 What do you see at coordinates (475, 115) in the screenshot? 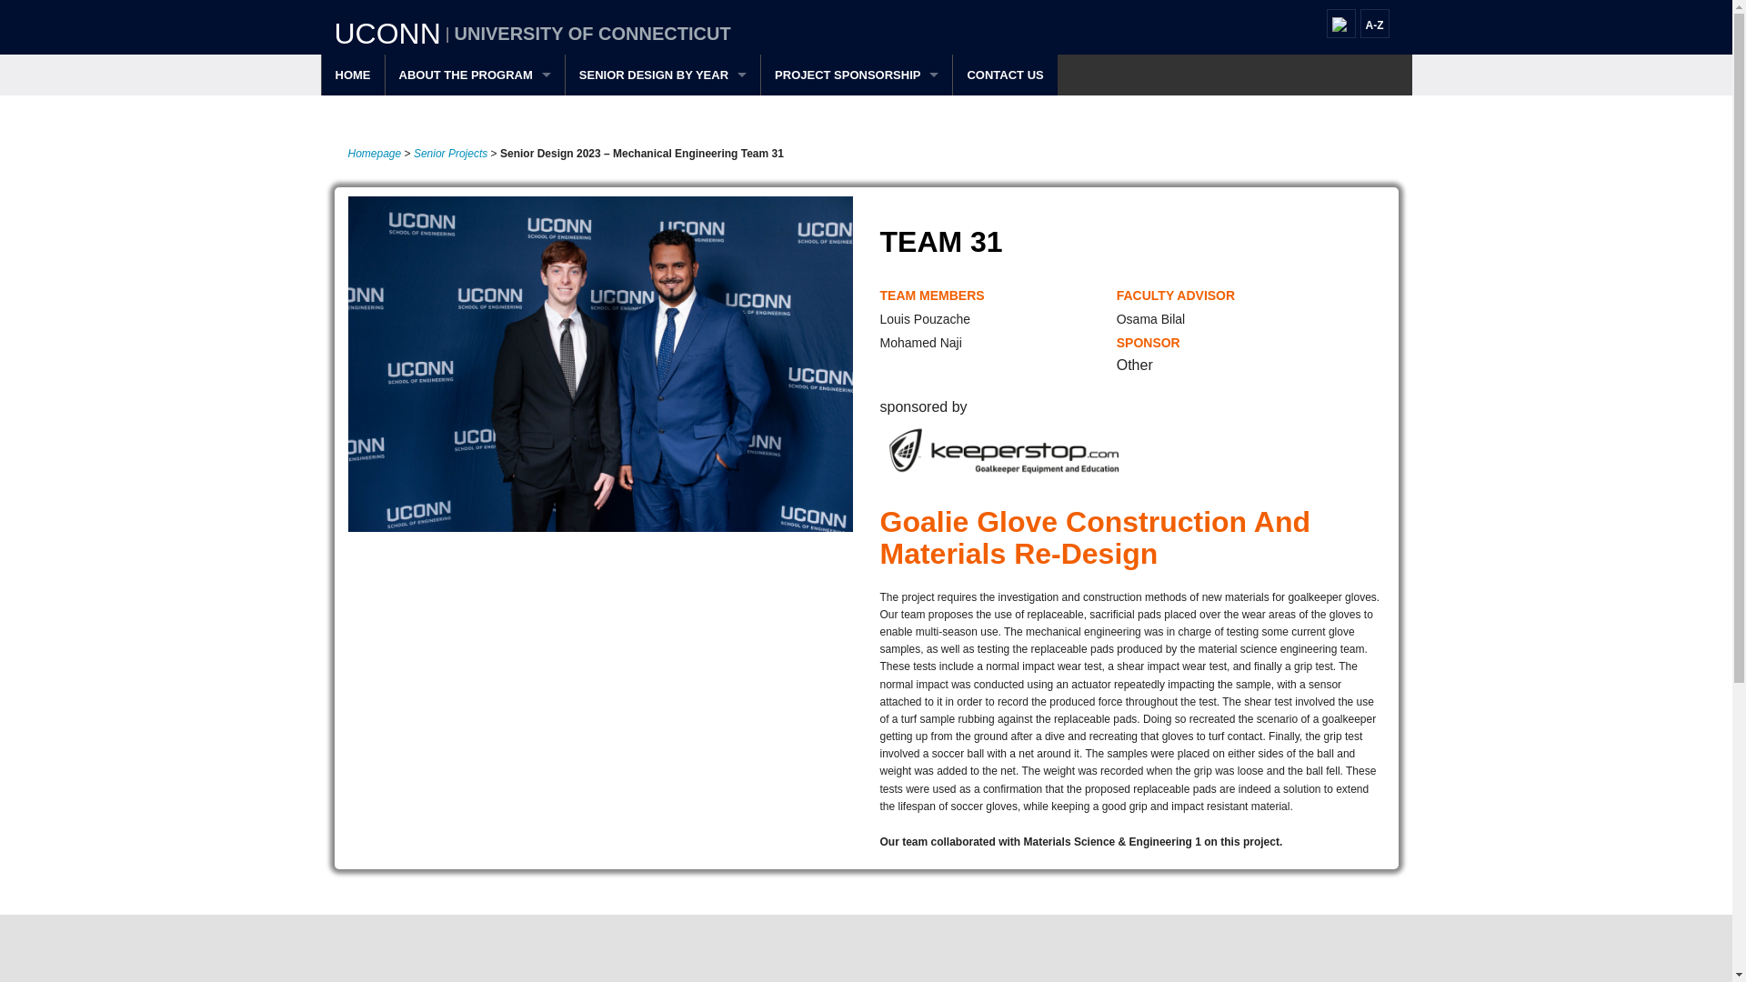
I see `SENIOR DESIGN DEMONSTRATION DAY EVENT DETAILS` at bounding box center [475, 115].